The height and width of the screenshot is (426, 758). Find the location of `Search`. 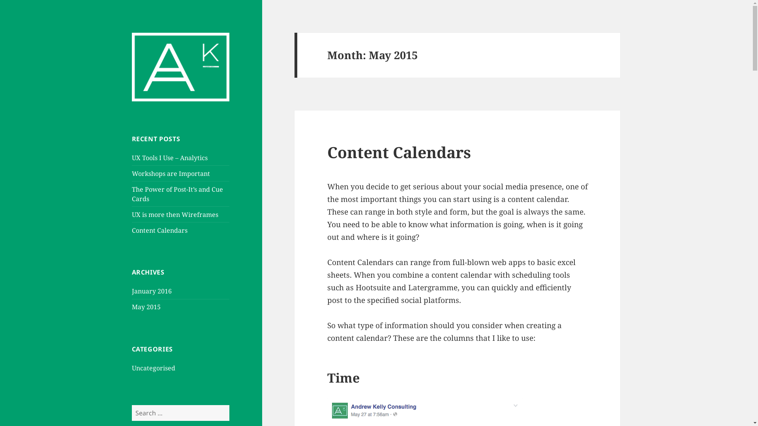

Search is located at coordinates (229, 405).